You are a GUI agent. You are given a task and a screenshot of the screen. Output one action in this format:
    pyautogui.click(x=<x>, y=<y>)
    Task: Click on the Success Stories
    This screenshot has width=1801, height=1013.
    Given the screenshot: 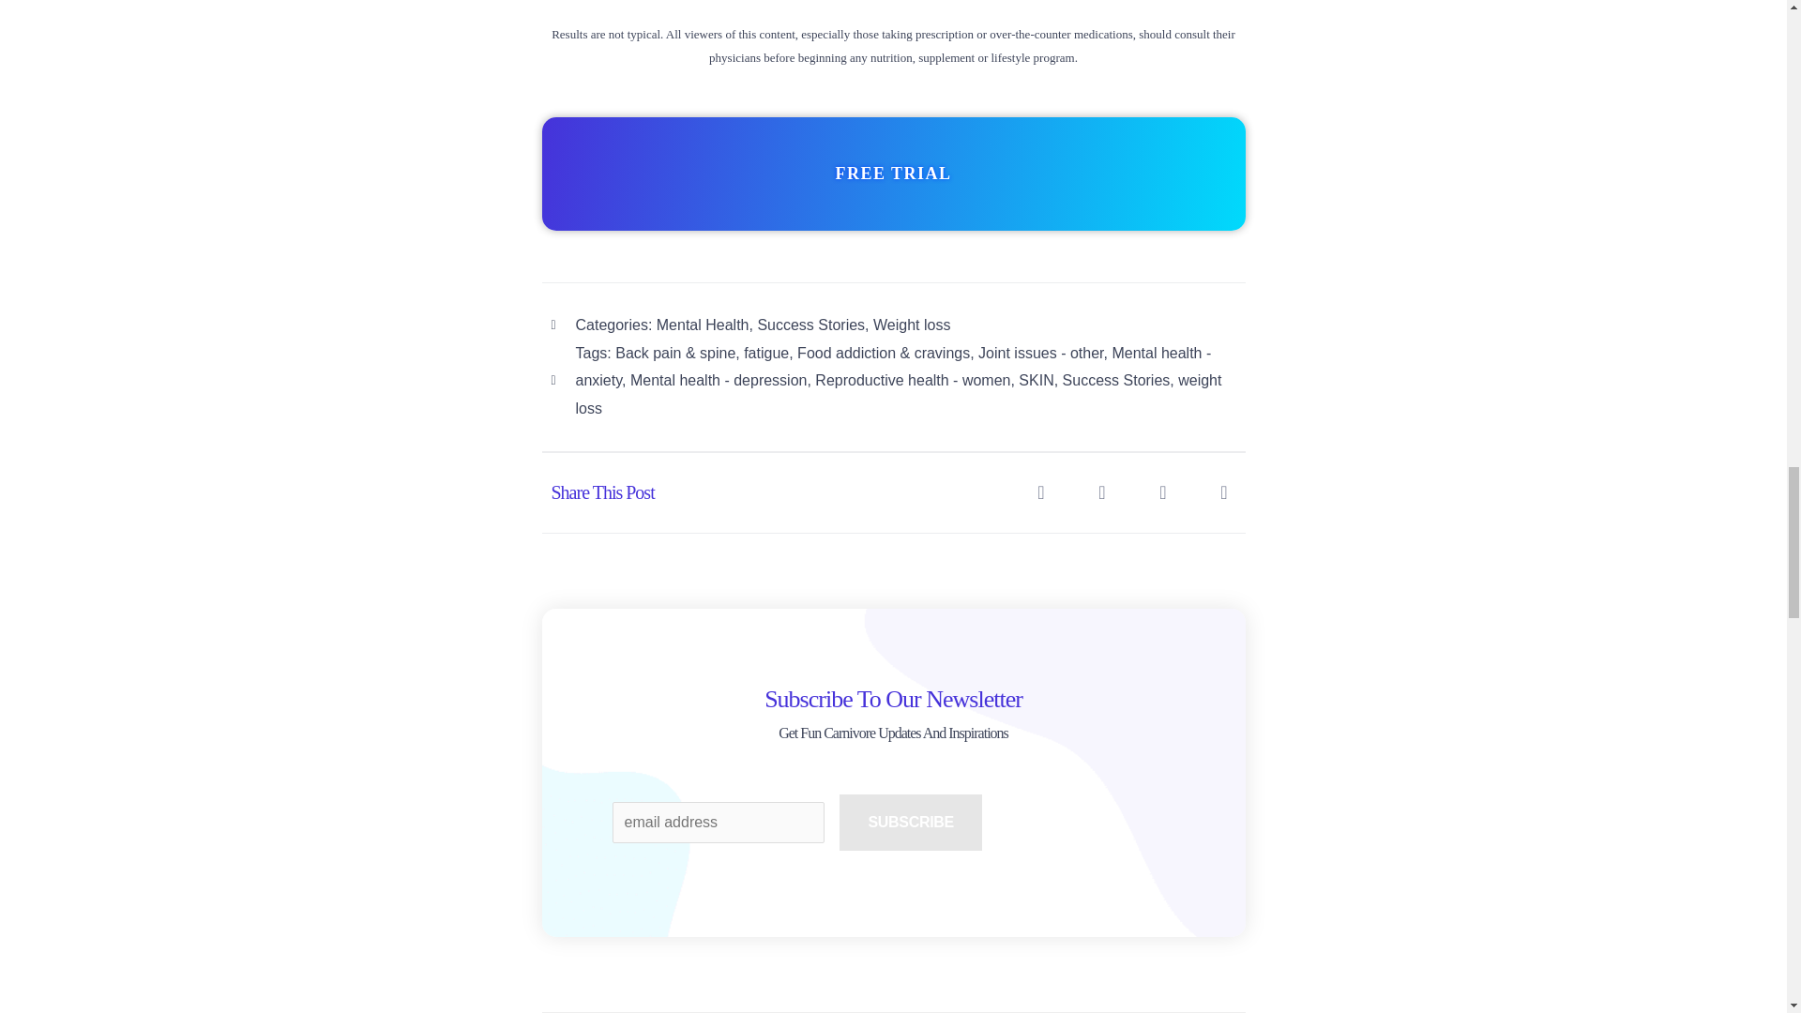 What is the action you would take?
    pyautogui.click(x=810, y=325)
    